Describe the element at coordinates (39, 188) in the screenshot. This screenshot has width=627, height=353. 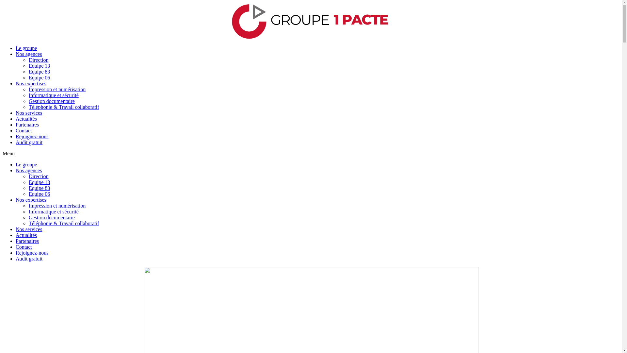
I see `Equipe 83` at that location.